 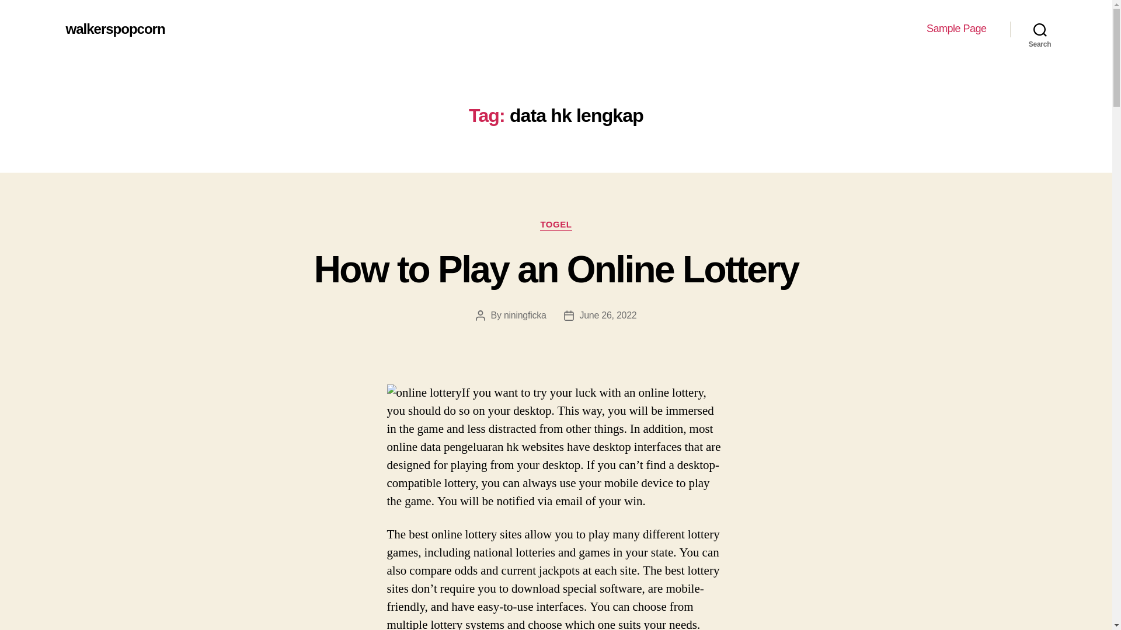 What do you see at coordinates (956, 29) in the screenshot?
I see `Sample Page` at bounding box center [956, 29].